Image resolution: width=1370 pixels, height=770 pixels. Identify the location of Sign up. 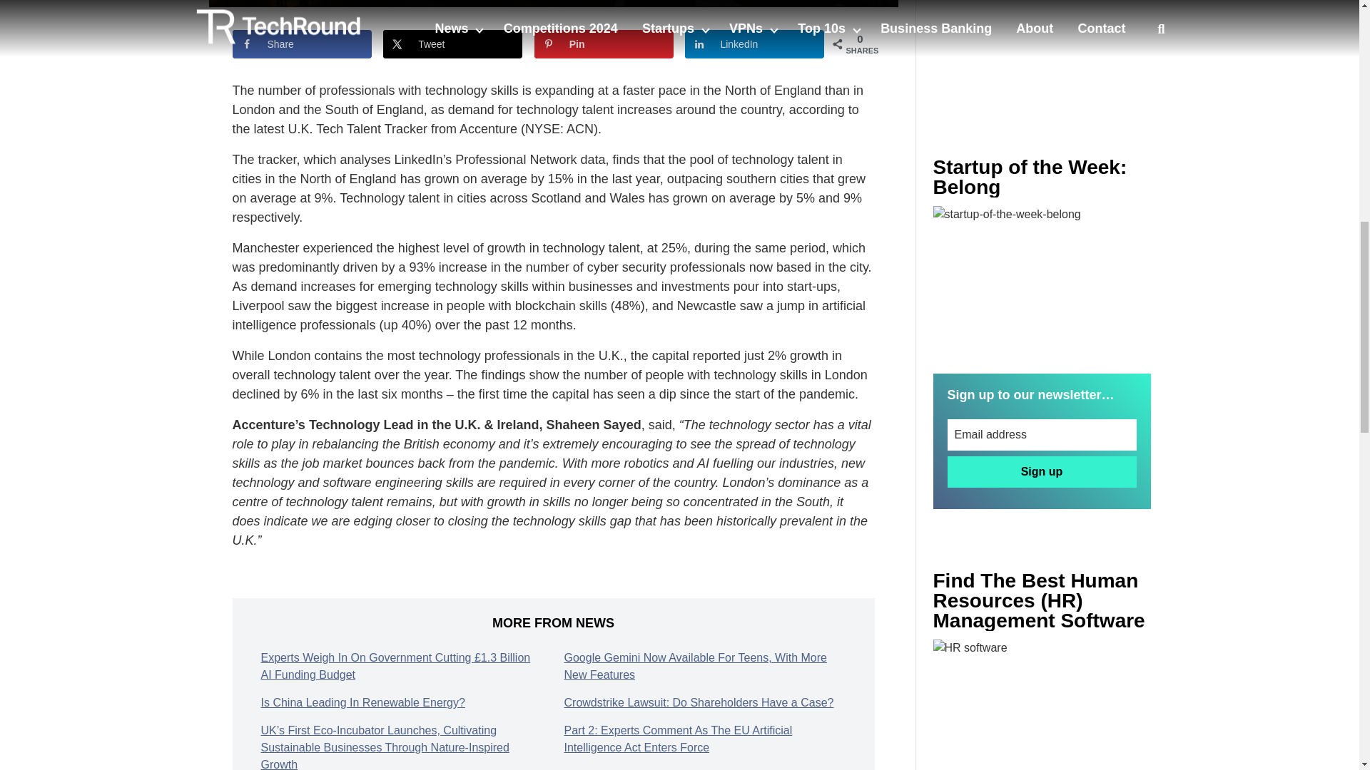
(1042, 472).